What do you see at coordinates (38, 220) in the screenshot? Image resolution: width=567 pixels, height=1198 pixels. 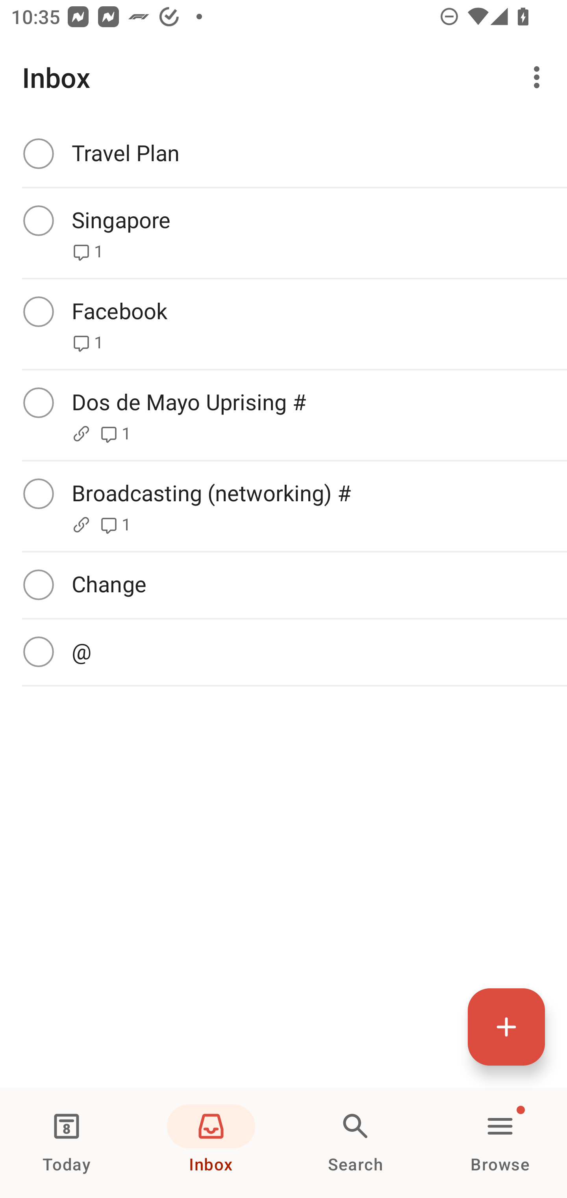 I see `Complete` at bounding box center [38, 220].